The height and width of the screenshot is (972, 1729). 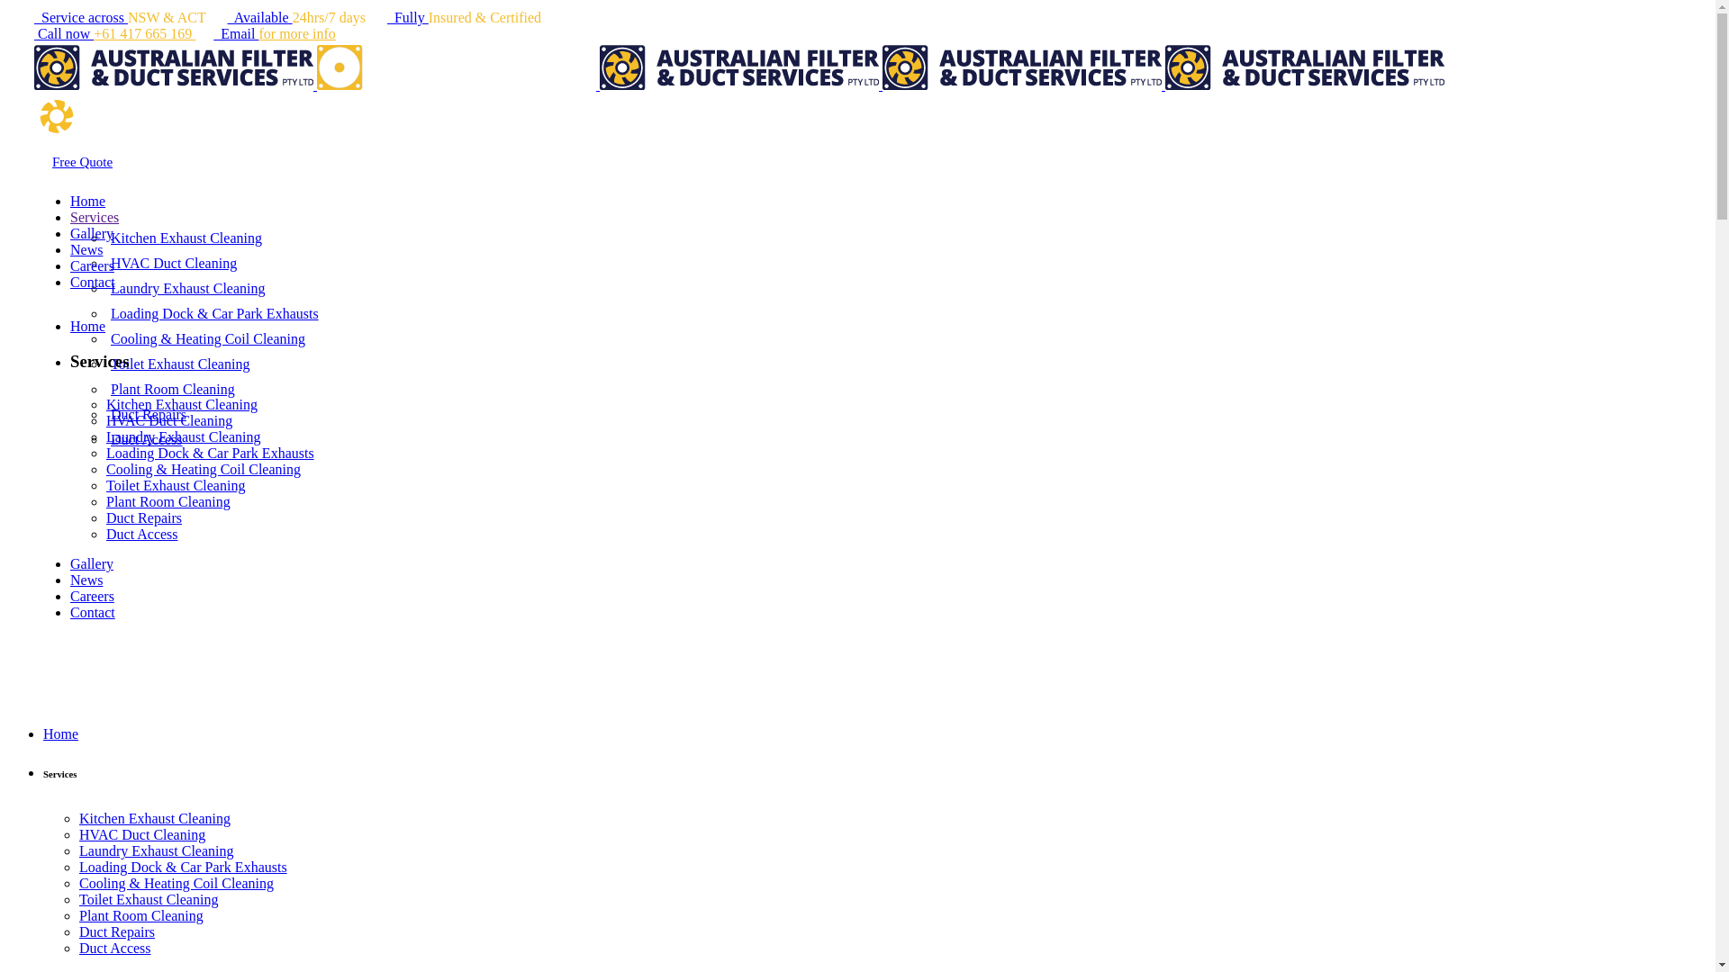 What do you see at coordinates (214, 313) in the screenshot?
I see `Loading Dock & Car Park Exhausts` at bounding box center [214, 313].